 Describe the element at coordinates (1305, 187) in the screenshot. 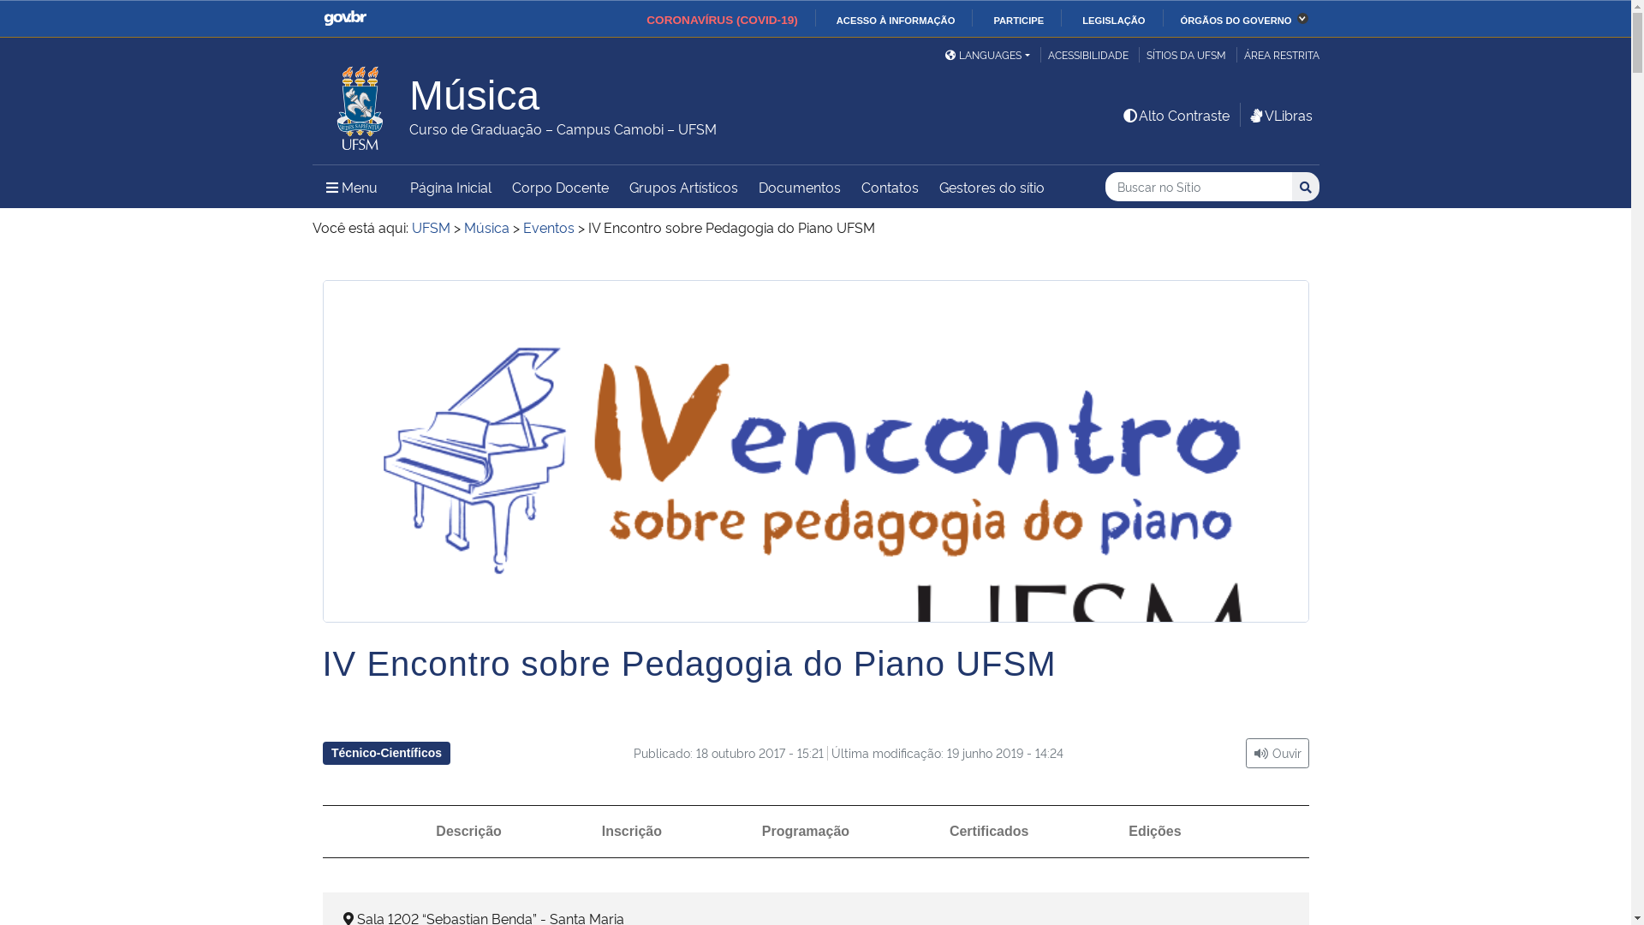

I see `Buscar` at that location.